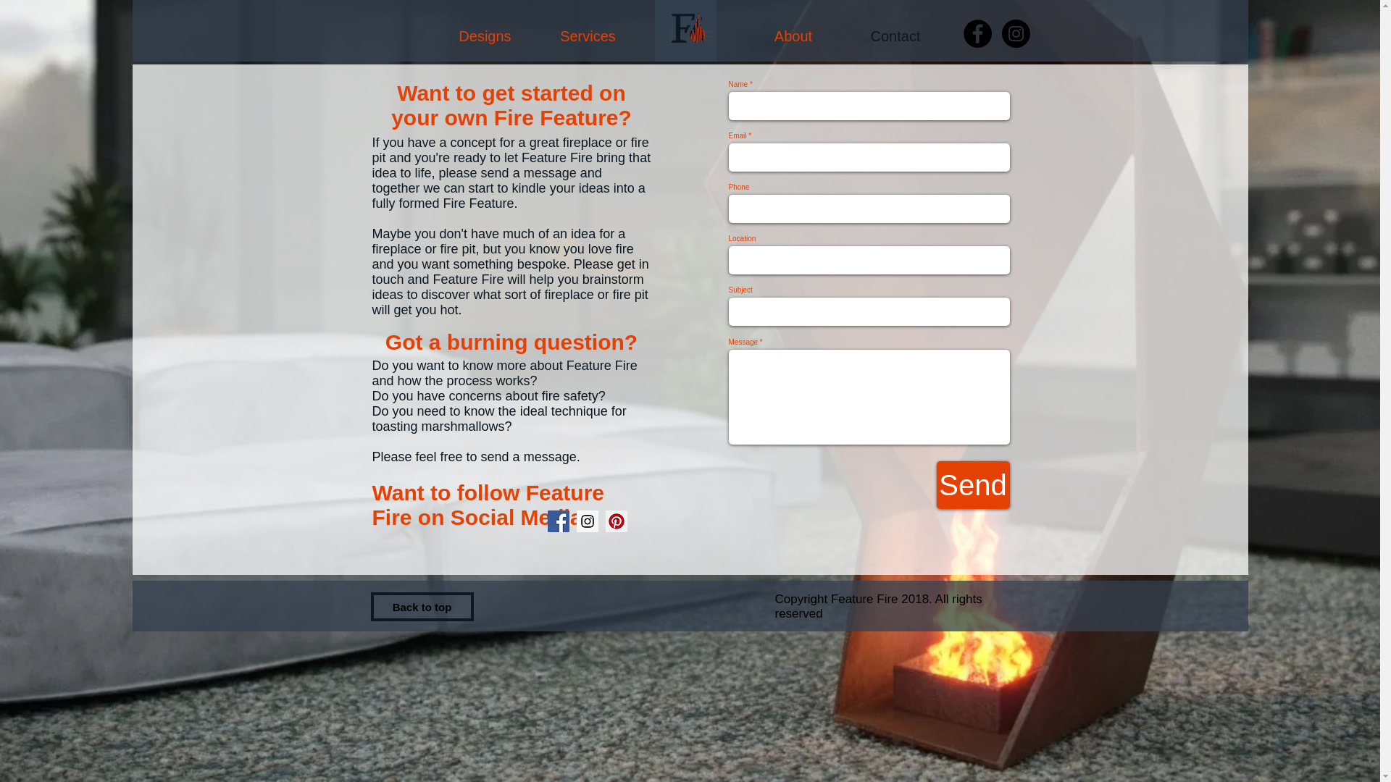 The height and width of the screenshot is (782, 1391). I want to click on Designs, so click(484, 35).